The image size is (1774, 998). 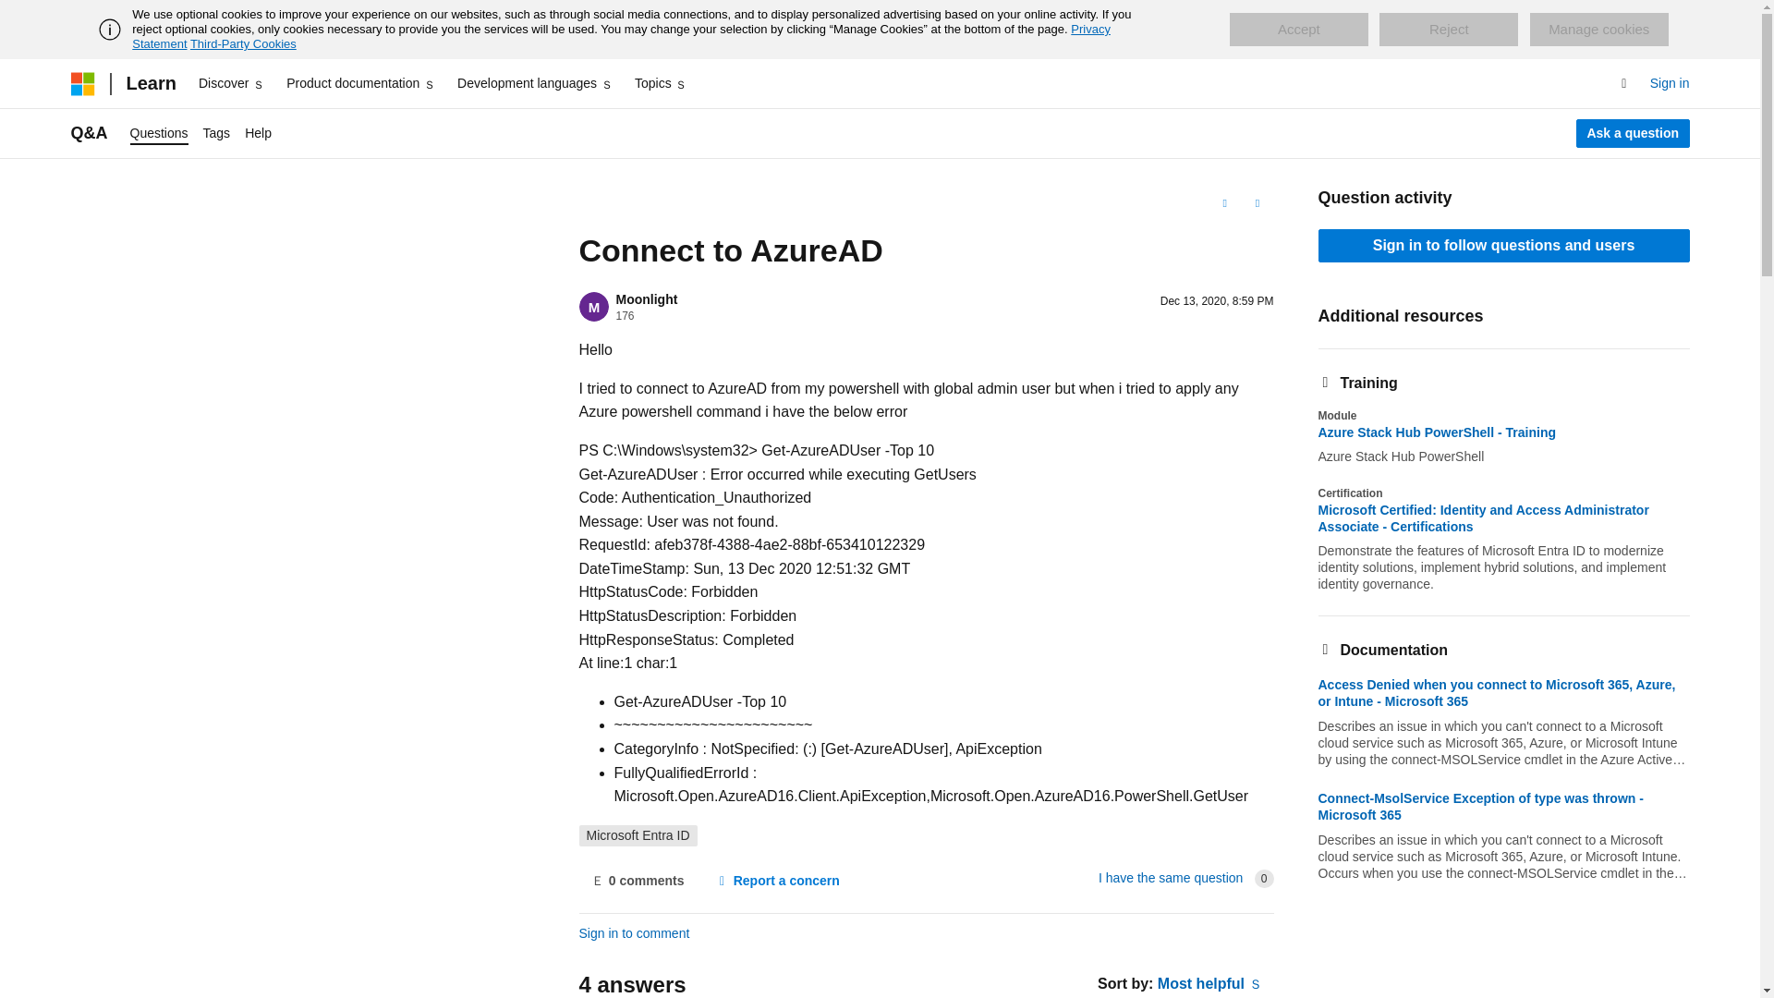 What do you see at coordinates (1634, 133) in the screenshot?
I see `Ask a question` at bounding box center [1634, 133].